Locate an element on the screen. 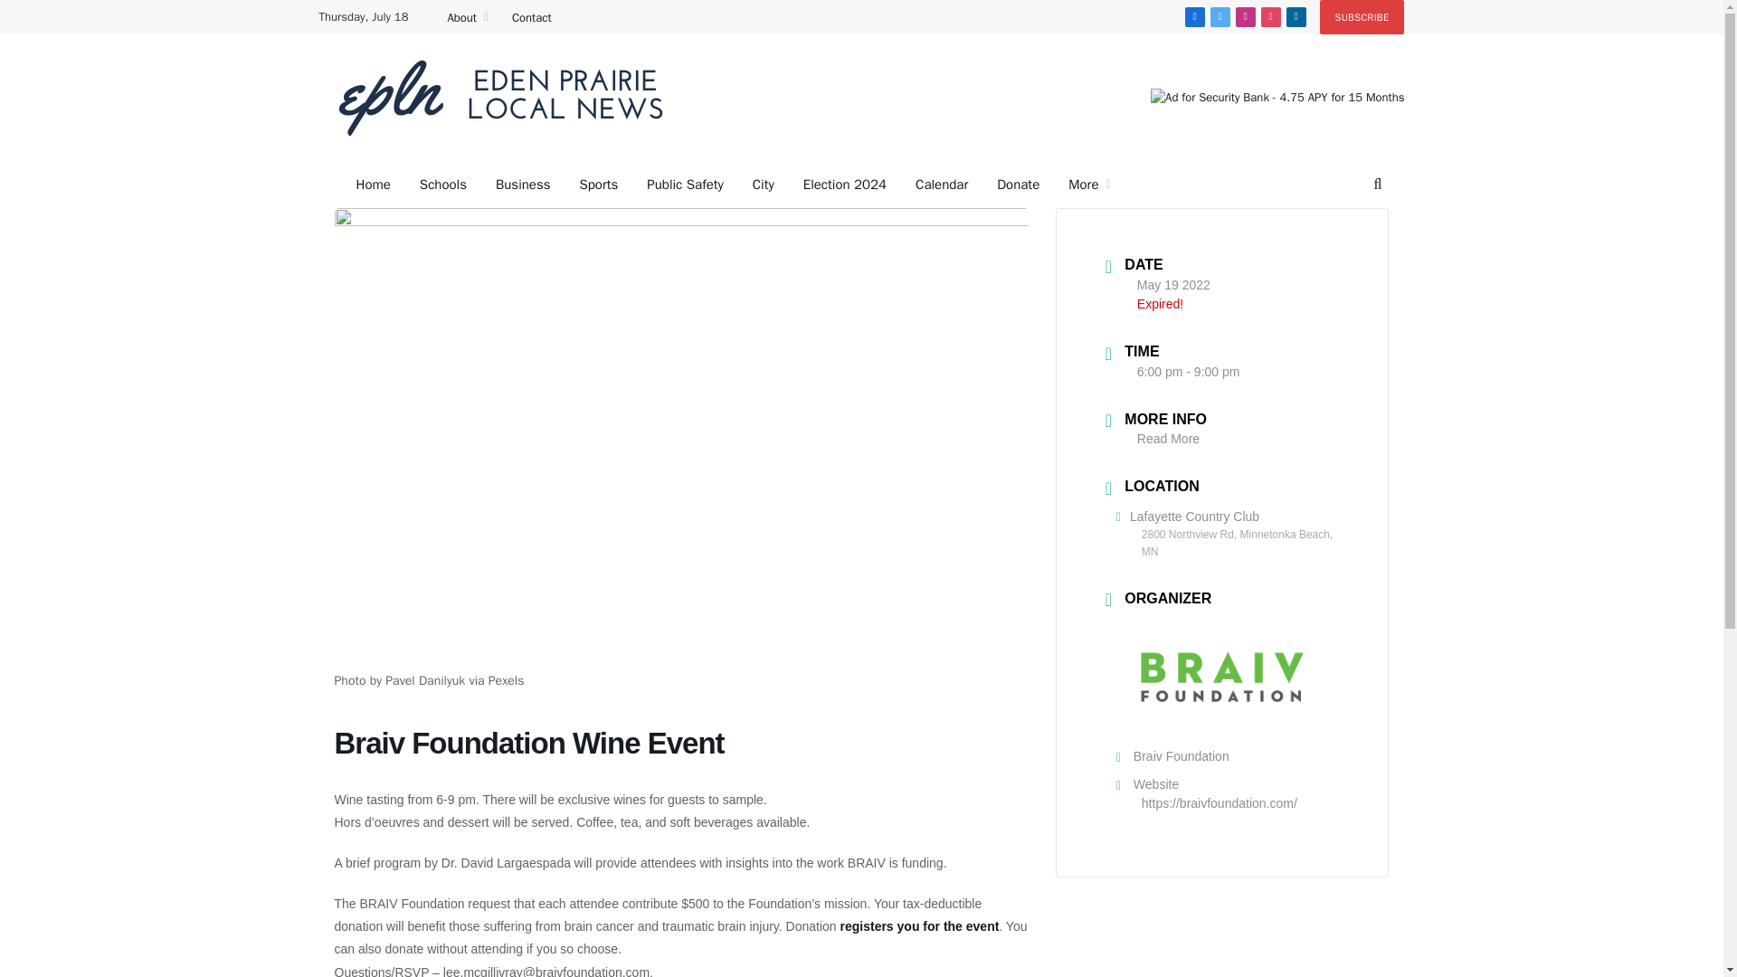 The image size is (1737, 977). SUBSCRIBE is located at coordinates (1362, 16).